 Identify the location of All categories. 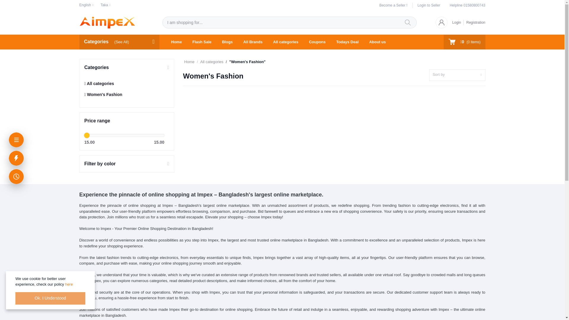
(286, 42).